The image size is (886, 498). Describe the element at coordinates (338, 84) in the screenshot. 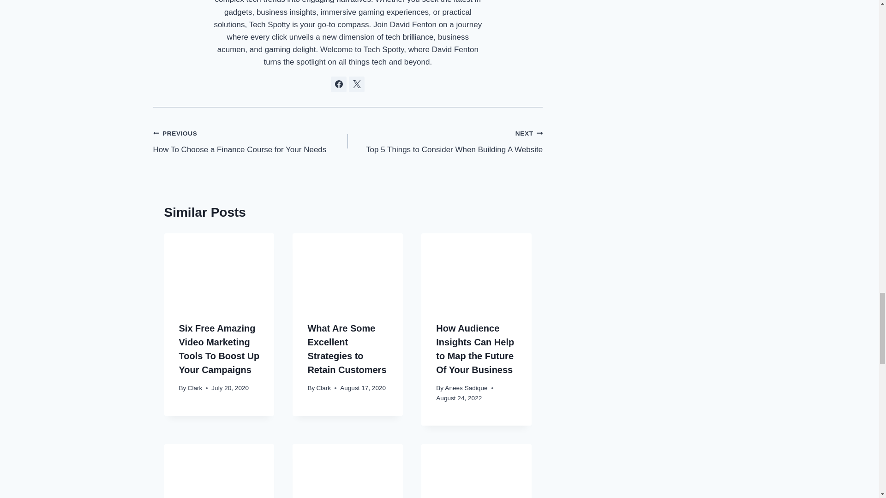

I see `Follow David Fenton on Facebook` at that location.